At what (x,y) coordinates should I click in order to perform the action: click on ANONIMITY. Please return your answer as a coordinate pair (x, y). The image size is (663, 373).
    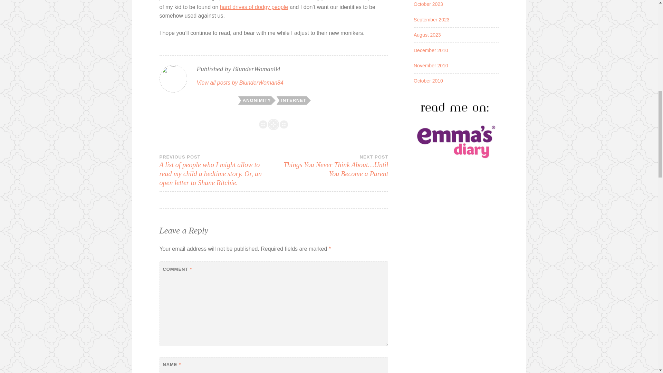
    Looking at the image, I should click on (256, 100).